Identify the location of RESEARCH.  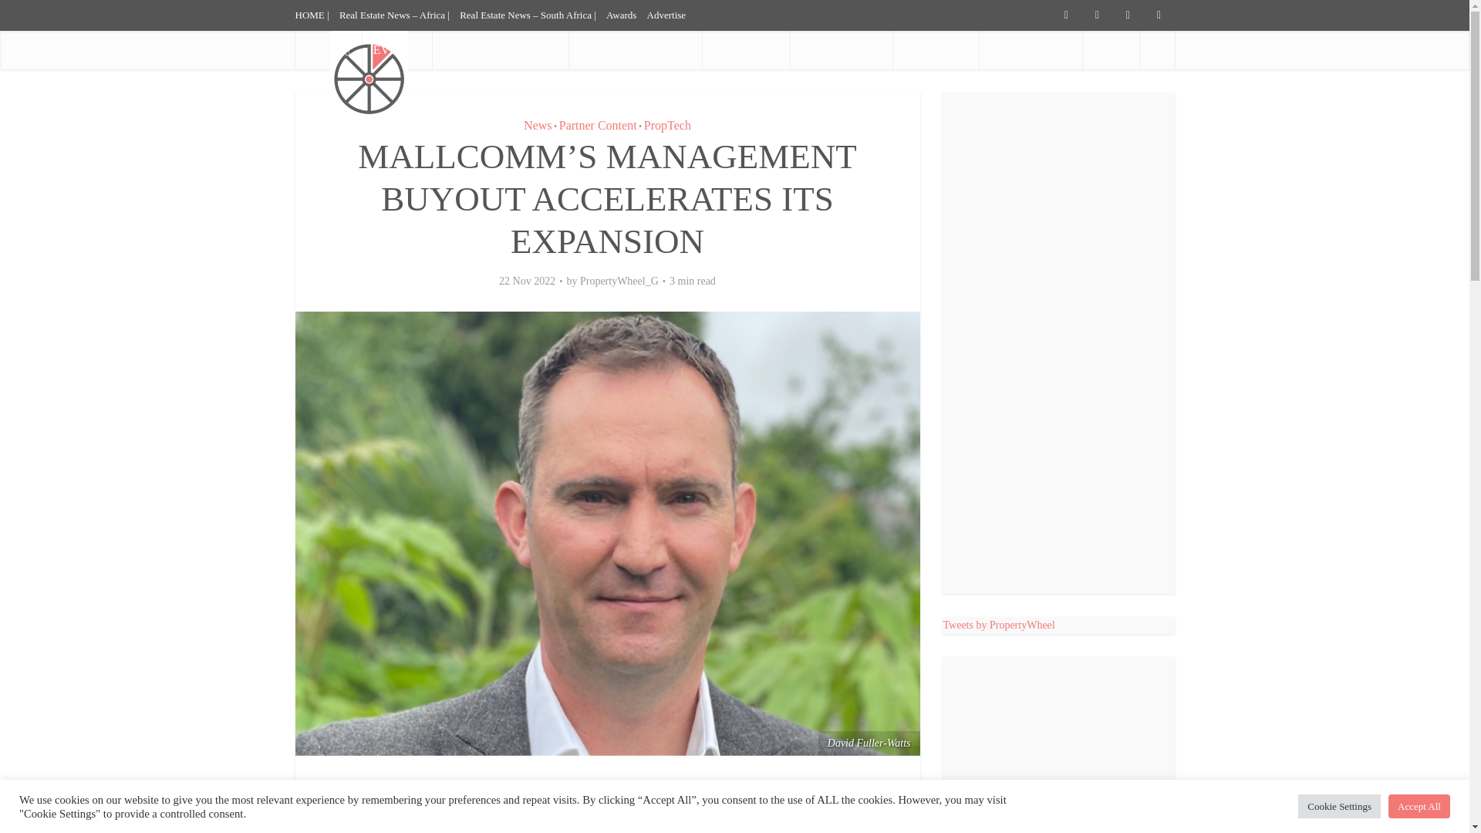
(745, 49).